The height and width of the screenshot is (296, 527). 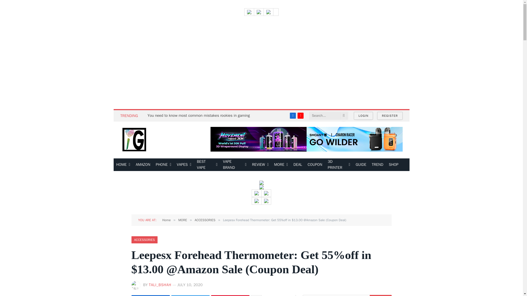 I want to click on Show More Social Sharing, so click(x=256, y=295).